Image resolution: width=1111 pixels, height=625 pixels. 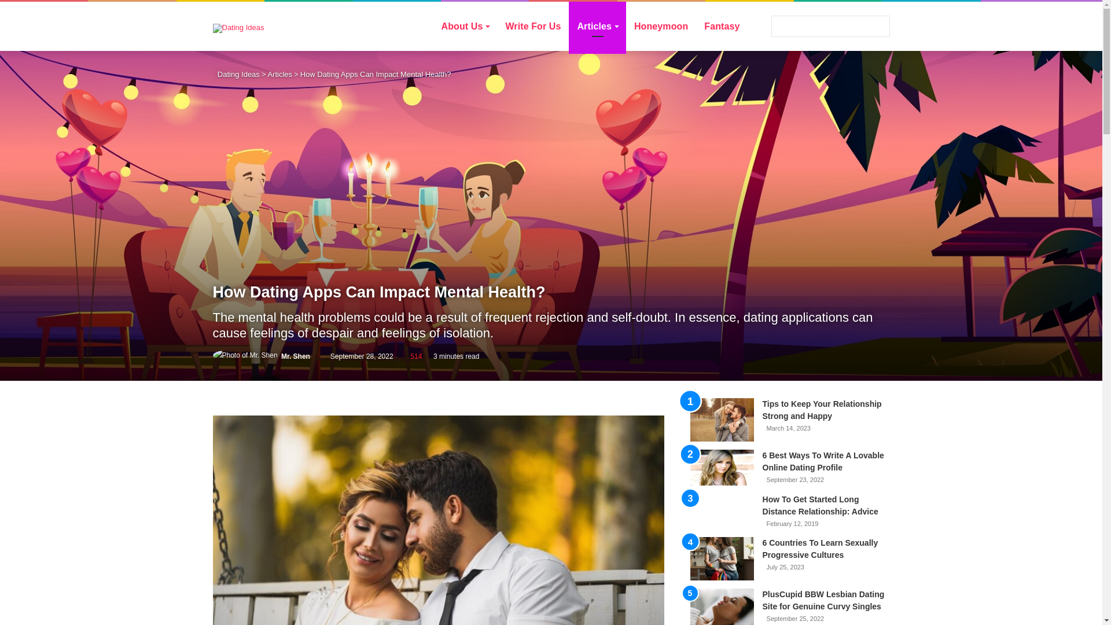 I want to click on Write For Us, so click(x=532, y=26).